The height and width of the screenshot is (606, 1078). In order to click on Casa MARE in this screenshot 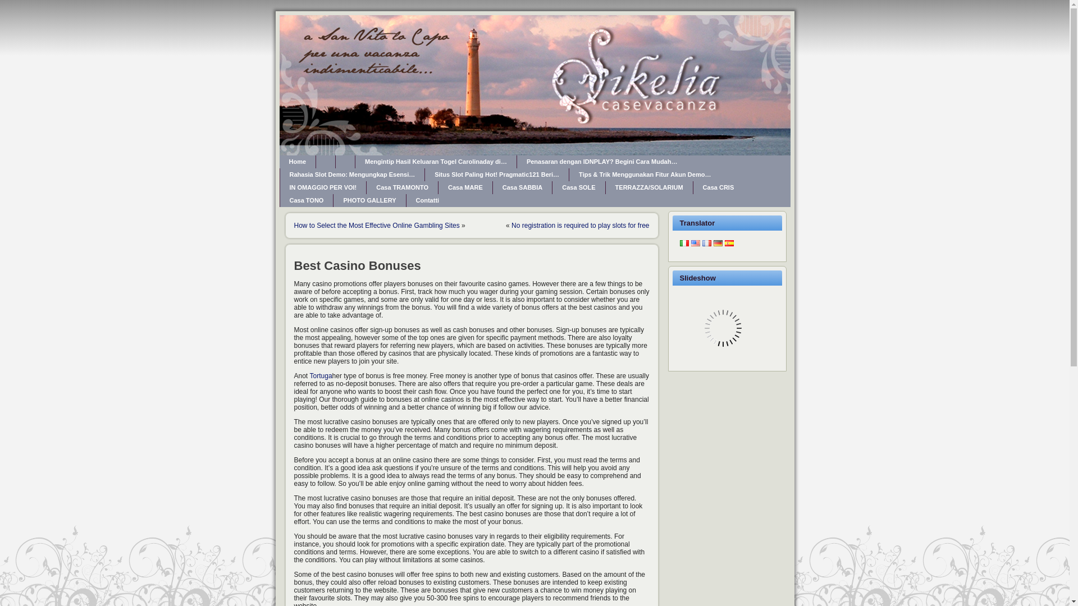, I will do `click(465, 187)`.